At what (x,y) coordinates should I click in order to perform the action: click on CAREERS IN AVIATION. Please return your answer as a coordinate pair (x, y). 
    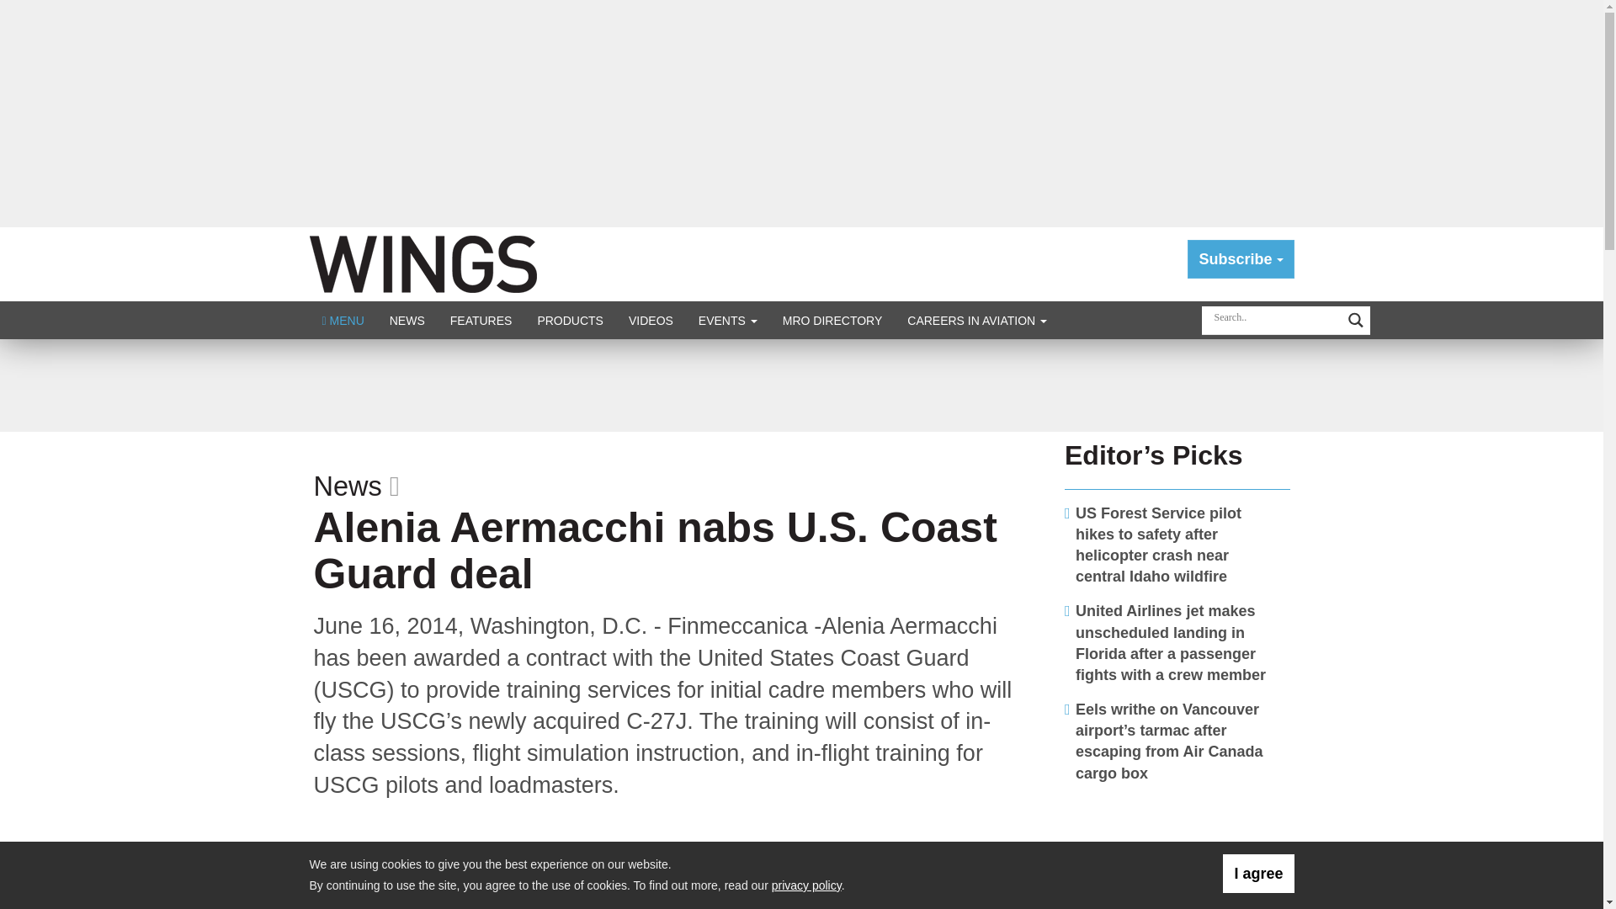
    Looking at the image, I should click on (977, 320).